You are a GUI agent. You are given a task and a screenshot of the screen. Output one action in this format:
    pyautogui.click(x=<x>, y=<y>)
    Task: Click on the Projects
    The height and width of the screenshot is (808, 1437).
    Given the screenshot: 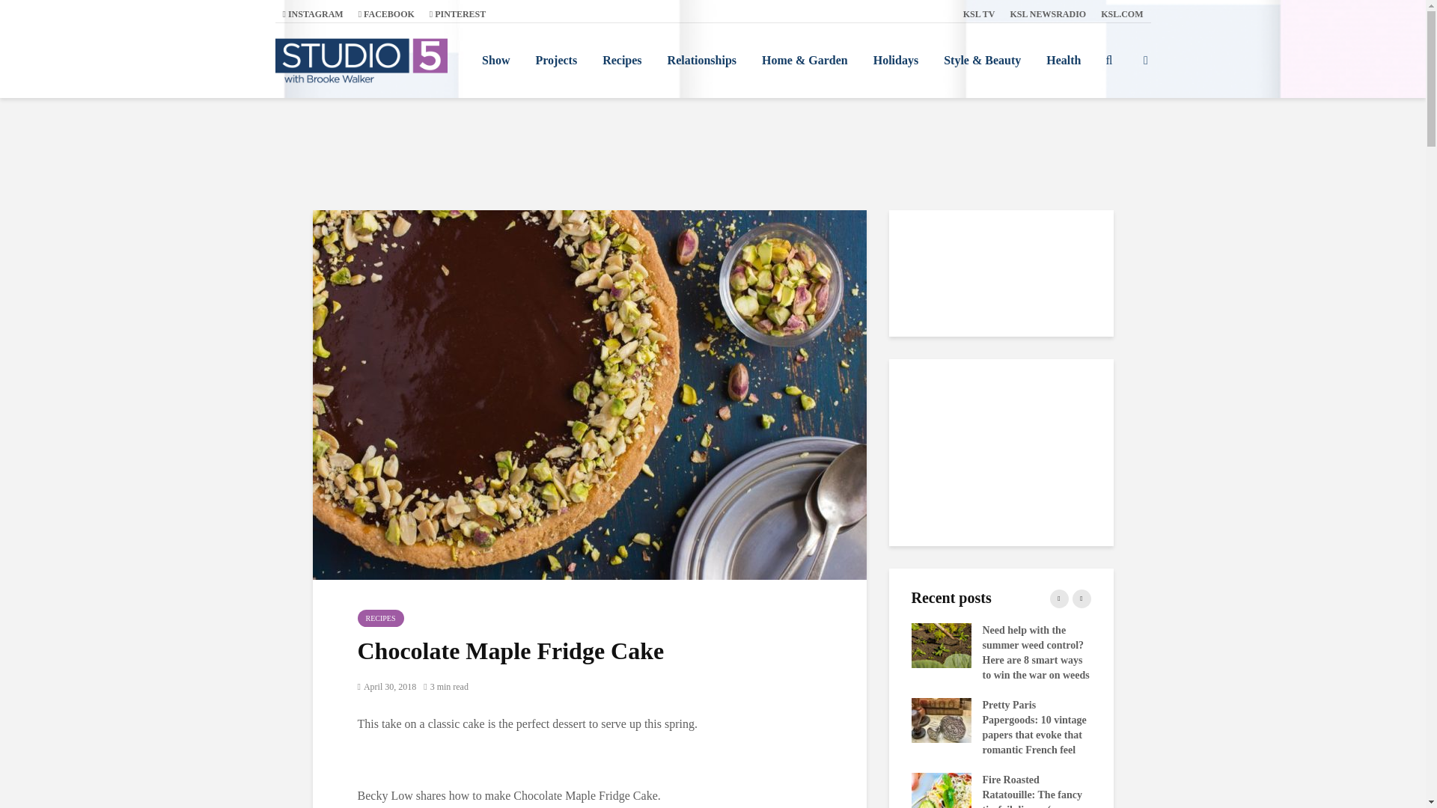 What is the action you would take?
    pyautogui.click(x=555, y=60)
    